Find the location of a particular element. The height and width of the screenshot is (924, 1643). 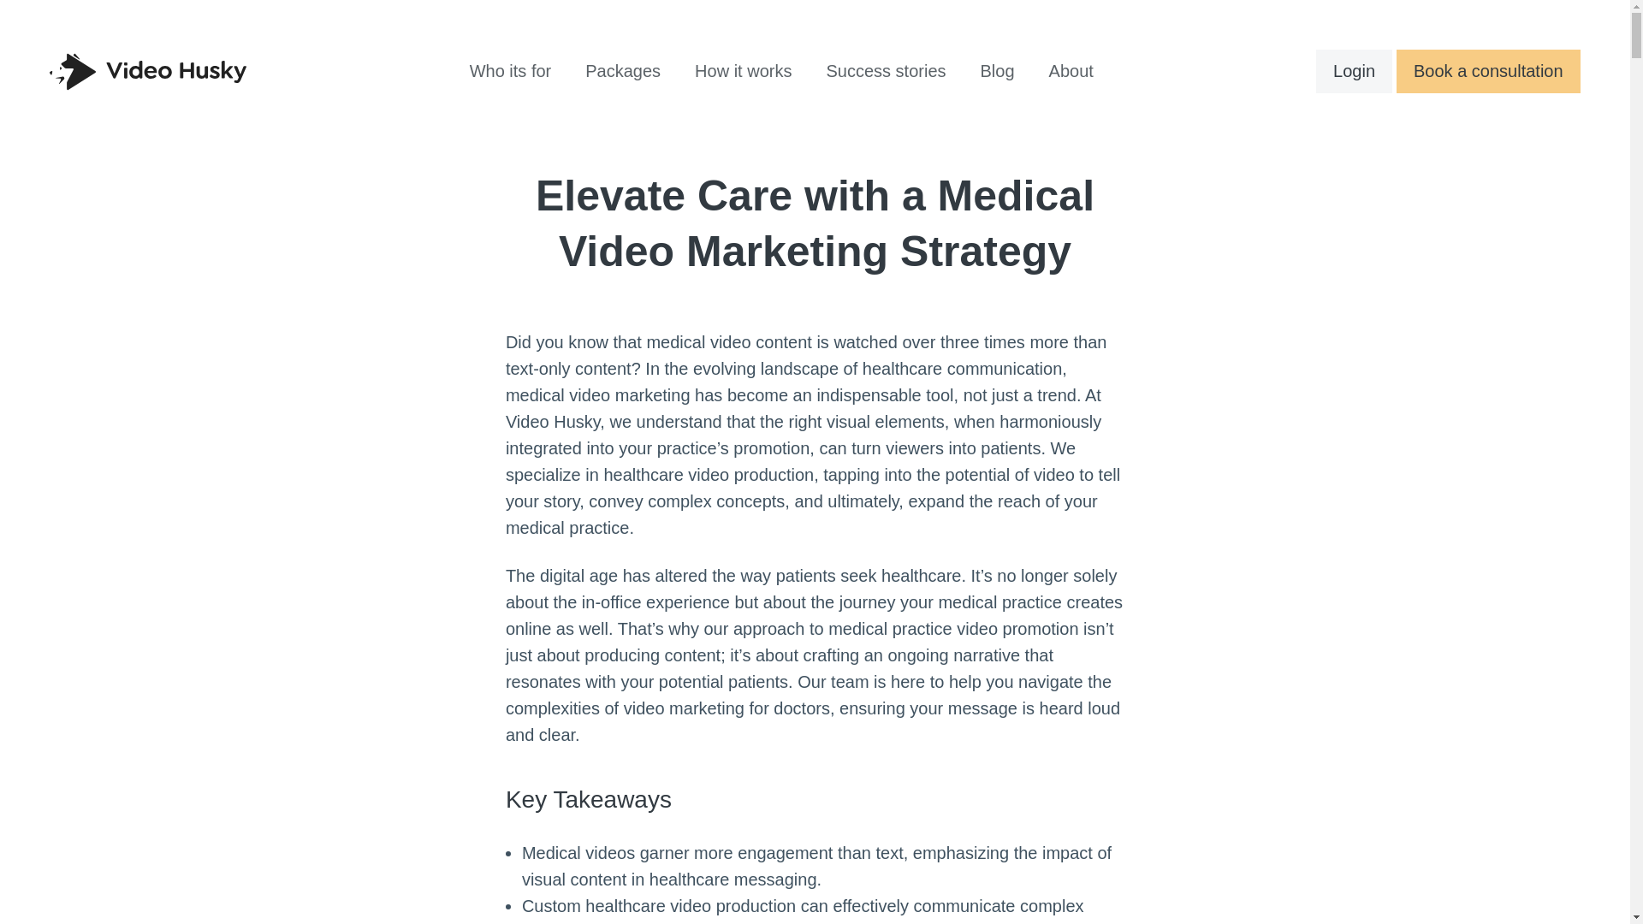

Blog is located at coordinates (997, 70).